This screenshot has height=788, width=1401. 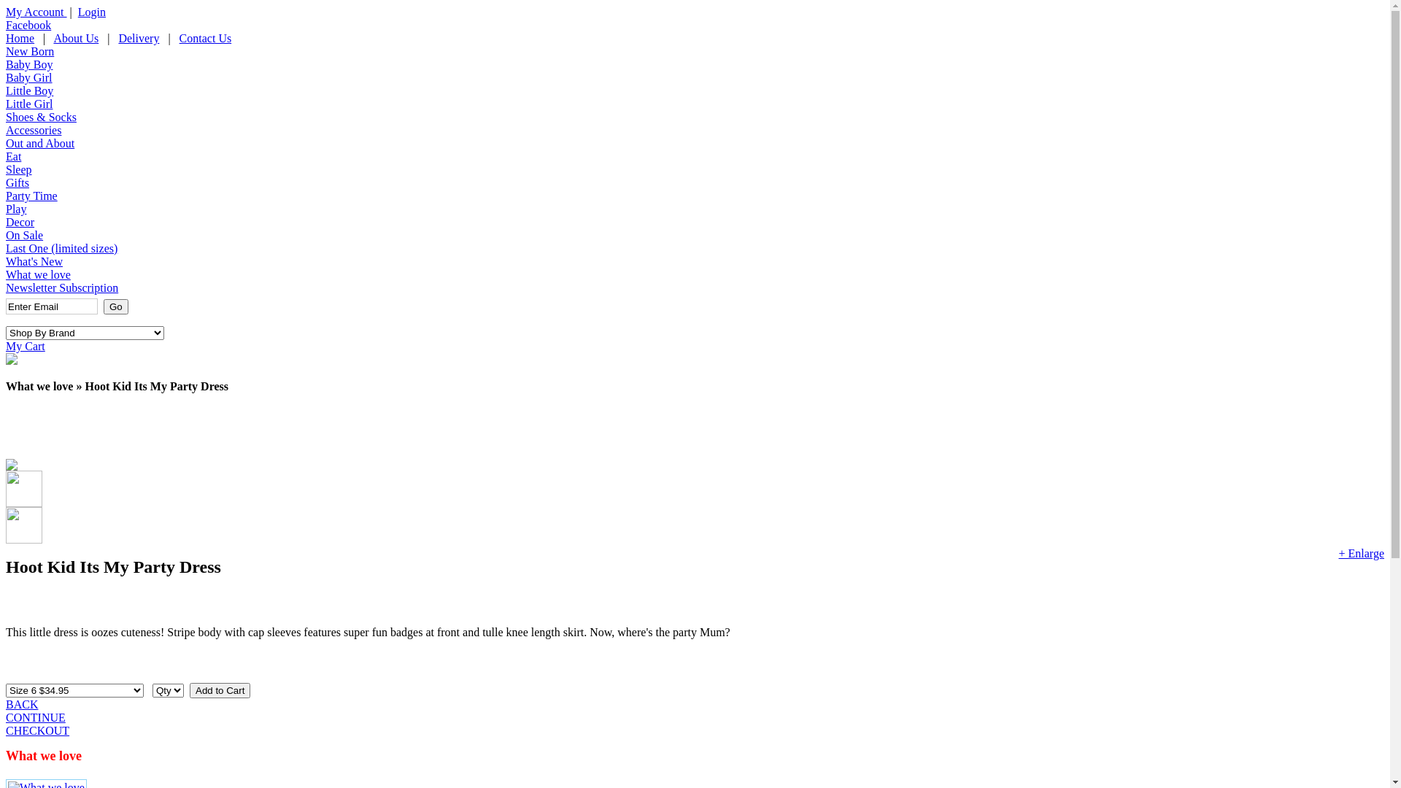 What do you see at coordinates (38, 731) in the screenshot?
I see `CHECKOUT` at bounding box center [38, 731].